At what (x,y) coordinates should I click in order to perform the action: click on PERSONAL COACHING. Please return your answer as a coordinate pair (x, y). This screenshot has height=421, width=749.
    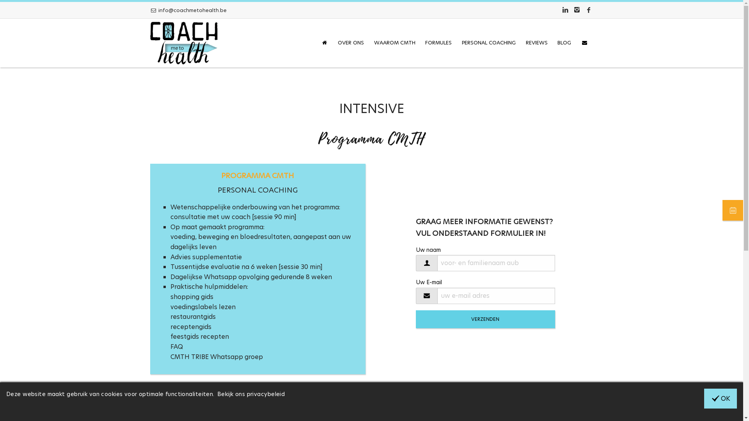
    Looking at the image, I should click on (489, 43).